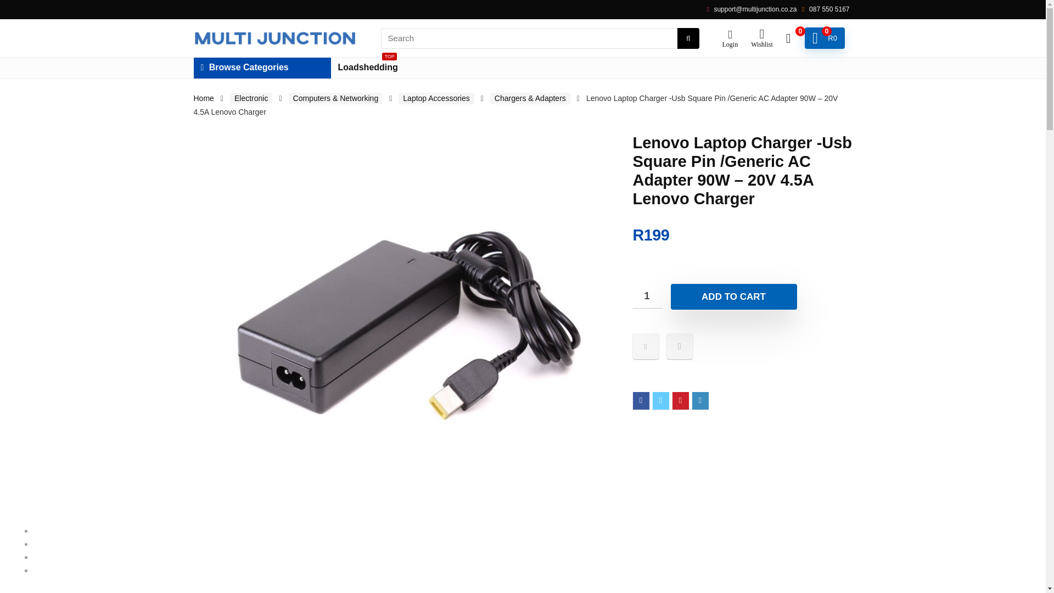  I want to click on 087 550 5167, so click(203, 98).